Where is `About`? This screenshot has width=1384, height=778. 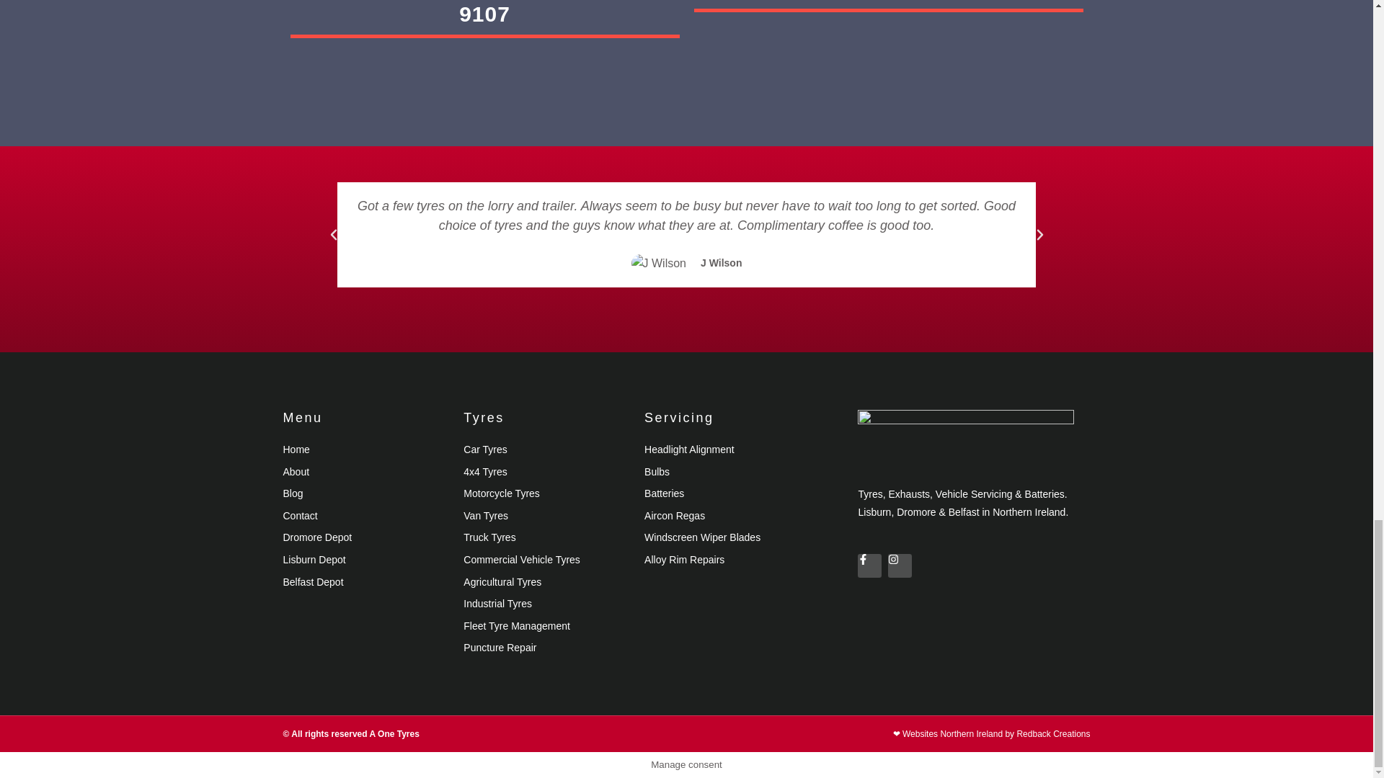 About is located at coordinates (365, 472).